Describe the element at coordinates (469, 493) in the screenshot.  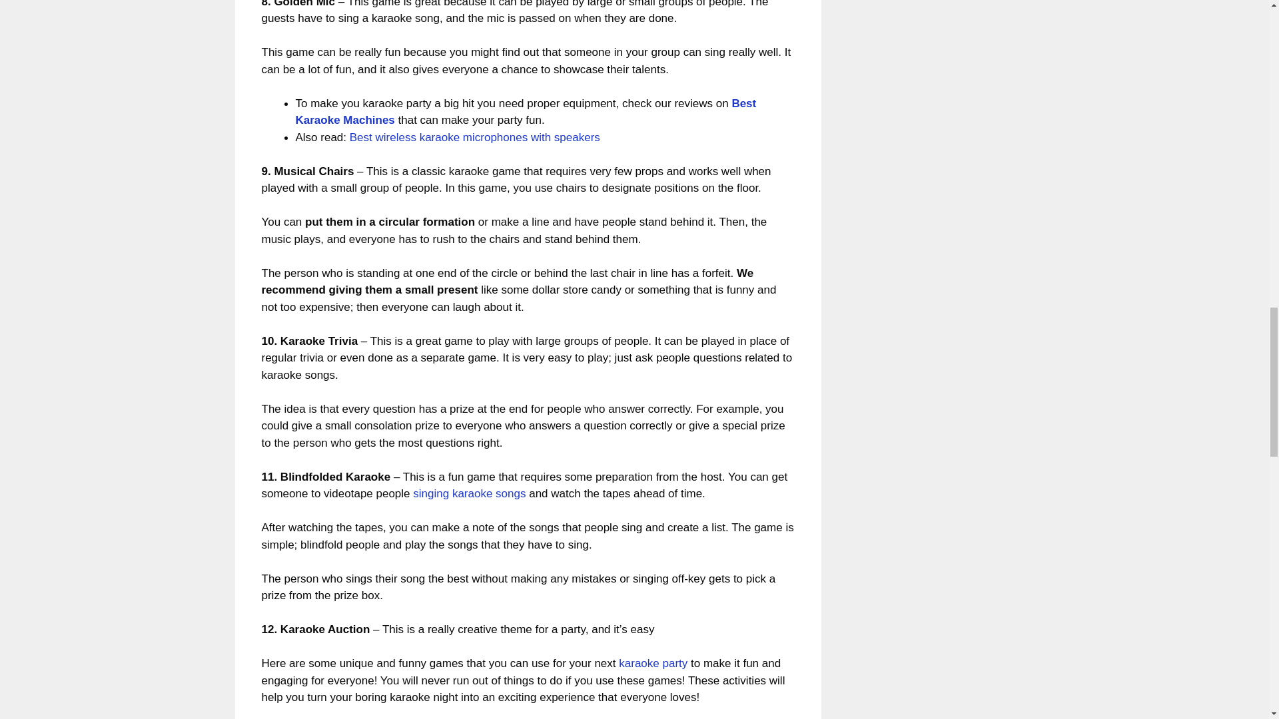
I see `singing karaoke songs` at that location.